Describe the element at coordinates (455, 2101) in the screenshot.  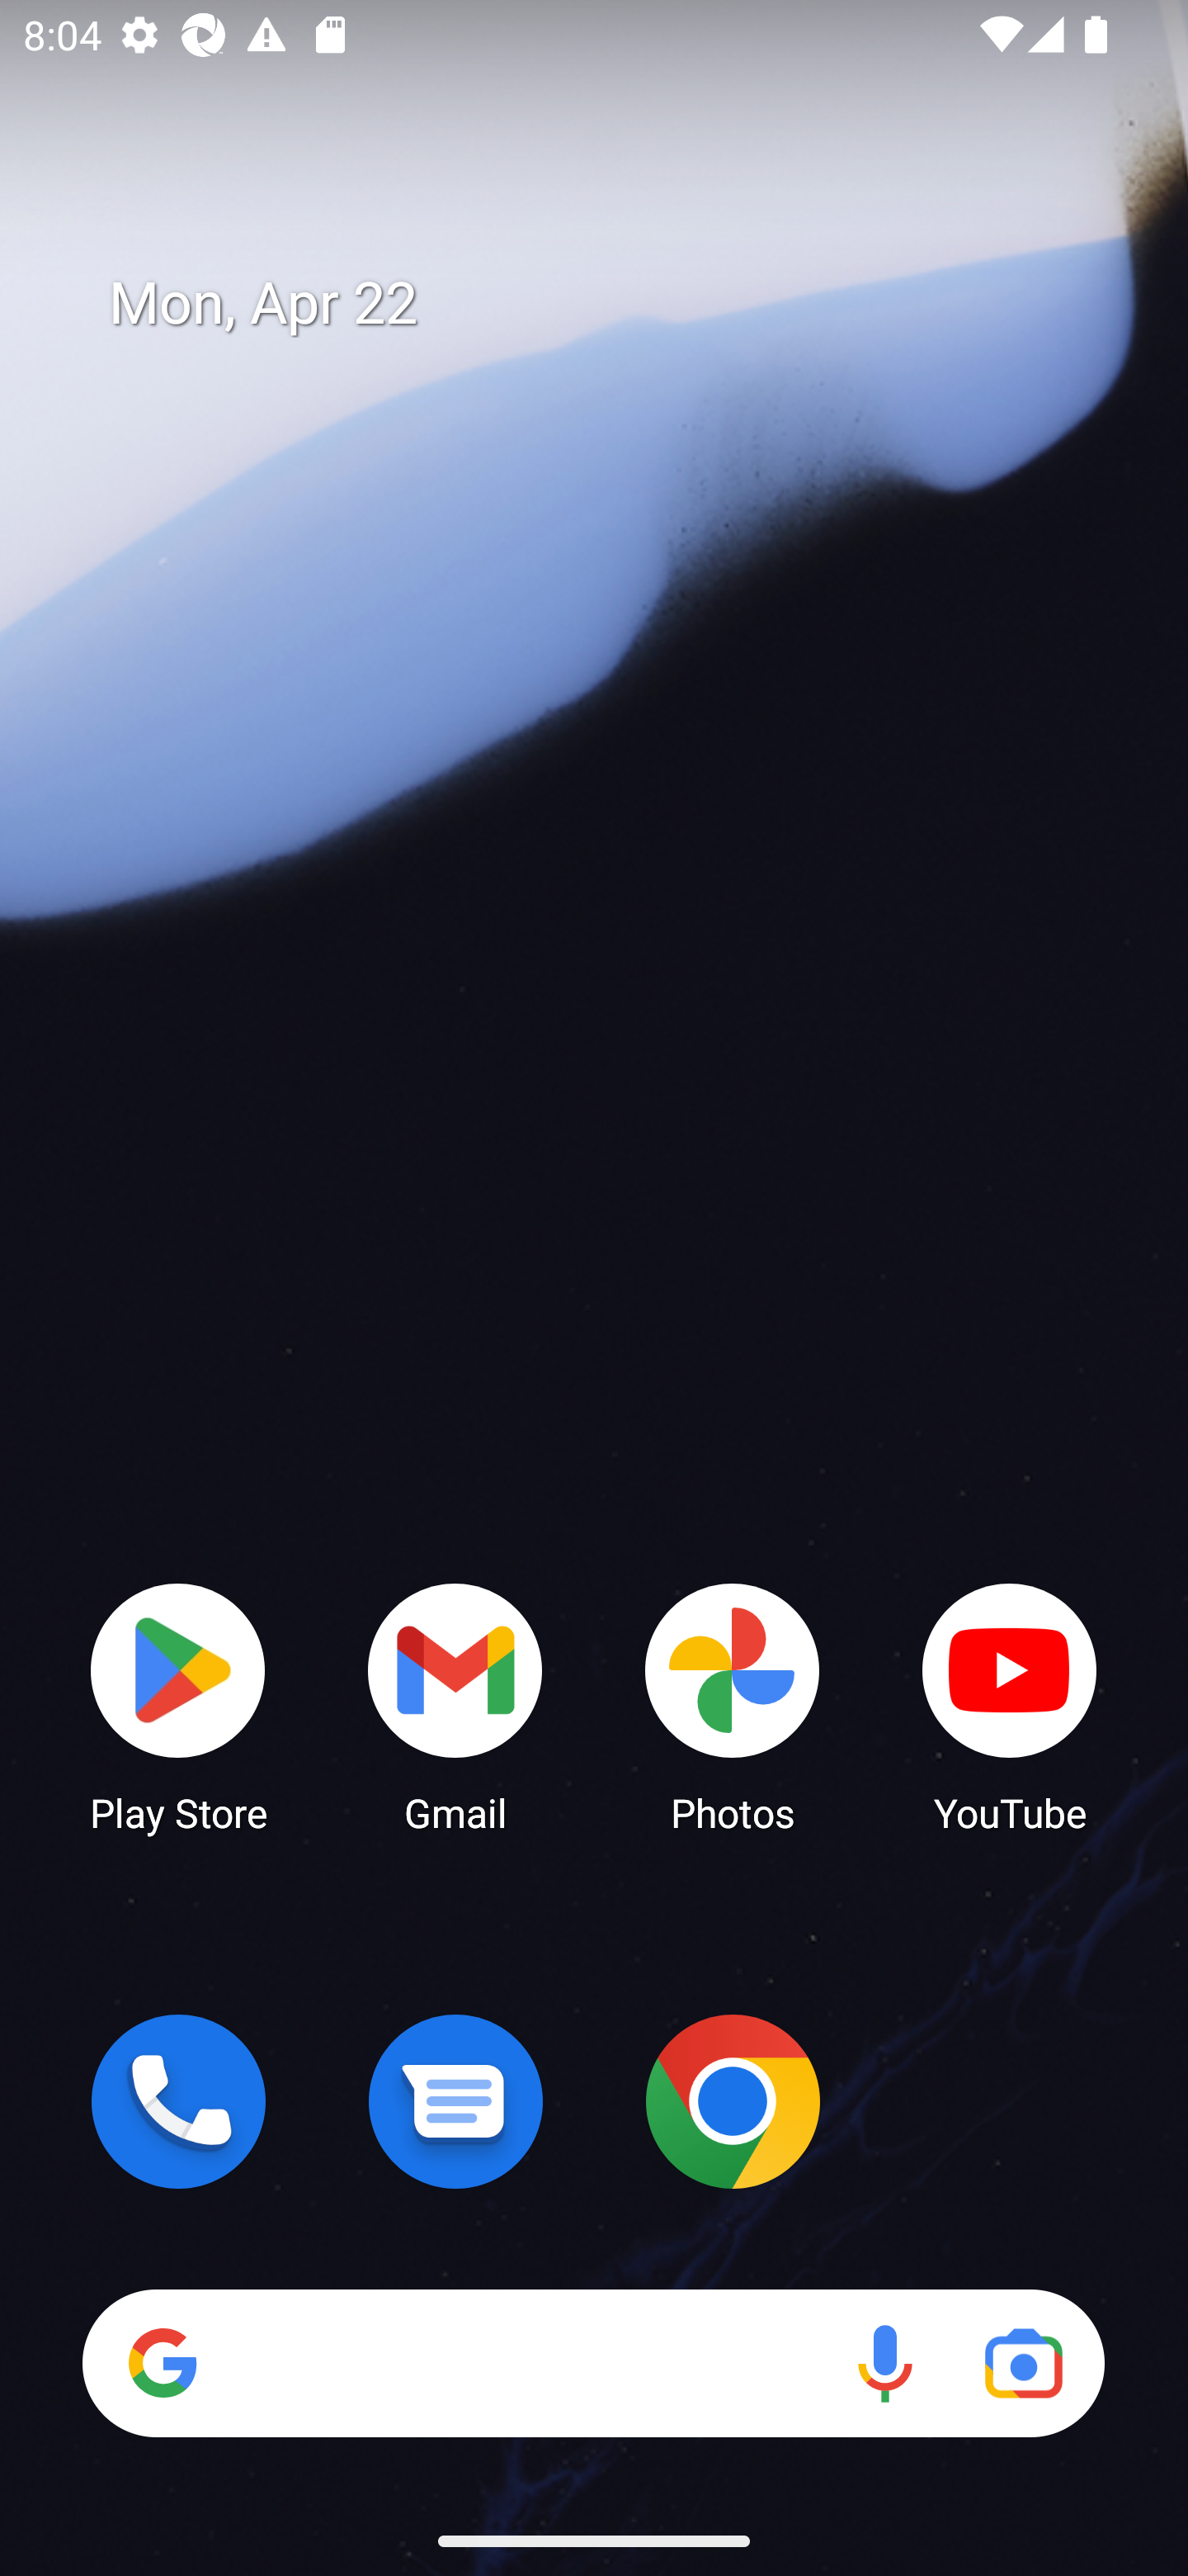
I see `Messages` at that location.